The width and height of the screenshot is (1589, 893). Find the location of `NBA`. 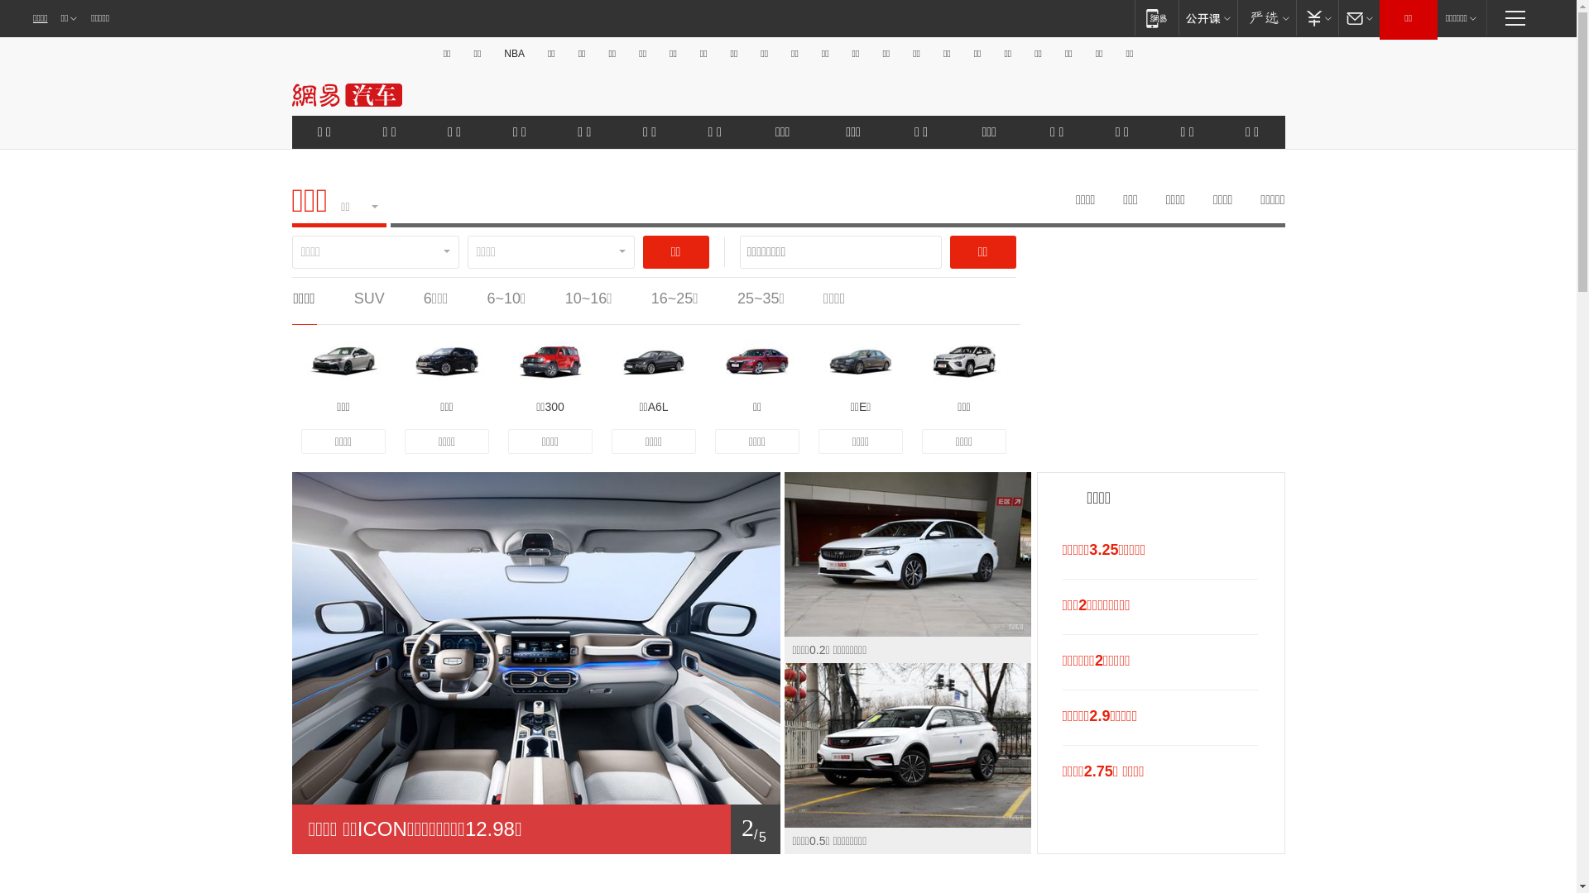

NBA is located at coordinates (515, 54).